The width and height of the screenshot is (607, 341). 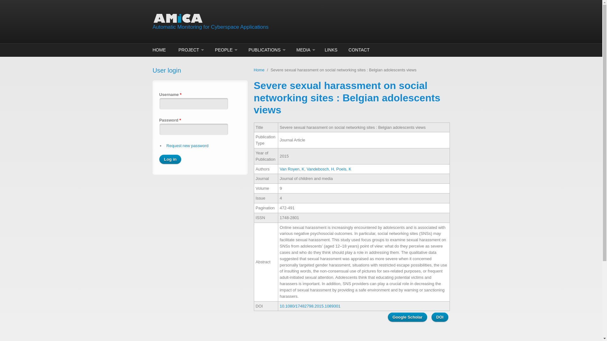 What do you see at coordinates (304, 50) in the screenshot?
I see `MEDIA` at bounding box center [304, 50].